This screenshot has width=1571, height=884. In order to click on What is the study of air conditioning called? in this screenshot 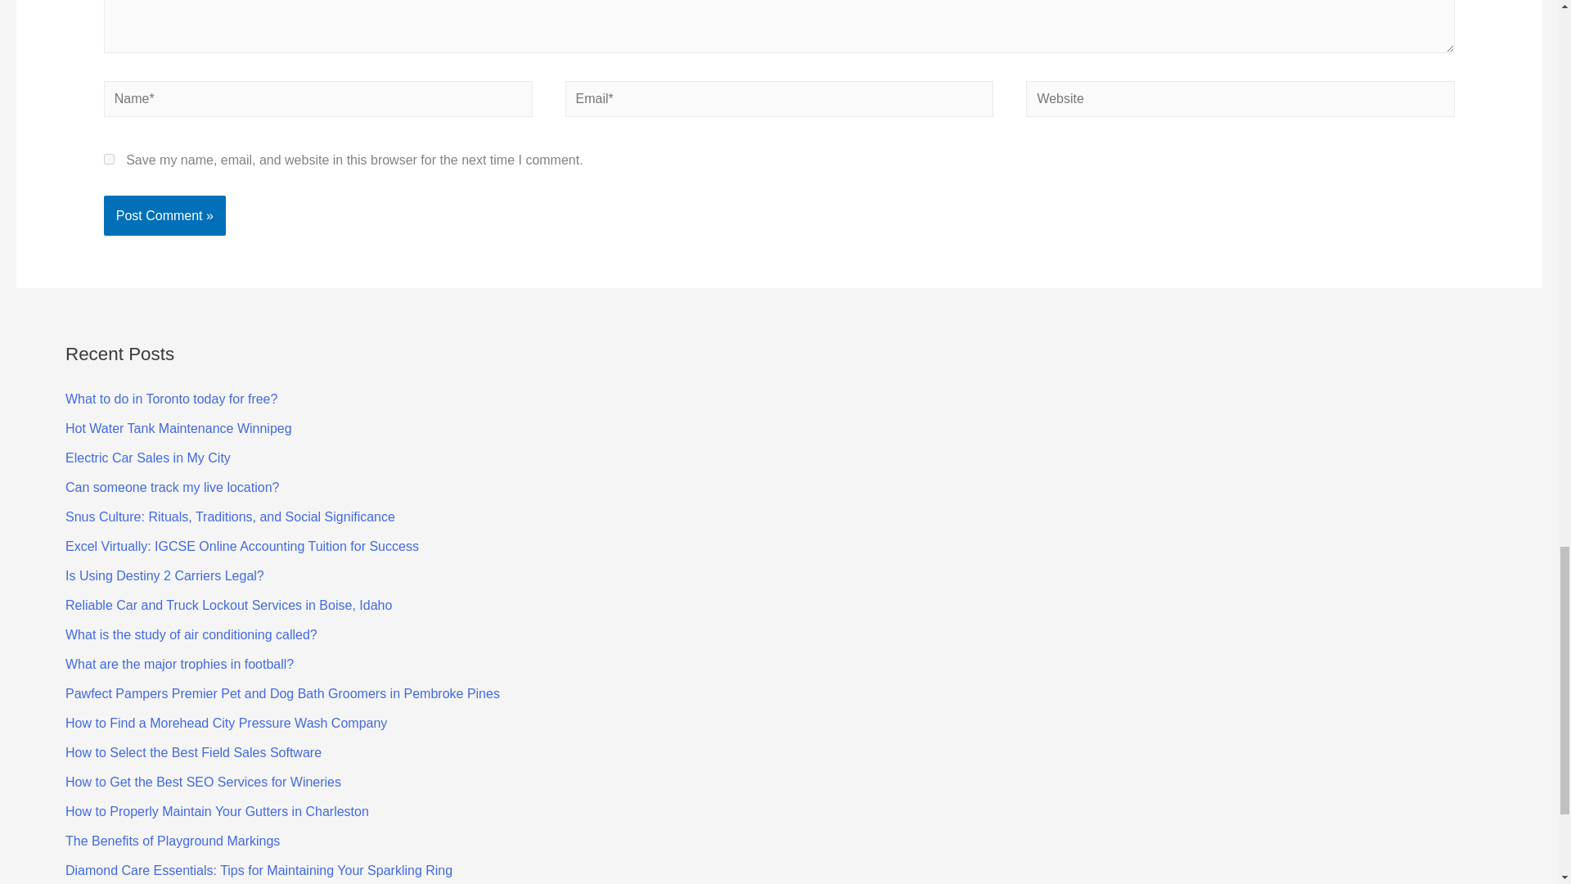, I will do `click(191, 634)`.